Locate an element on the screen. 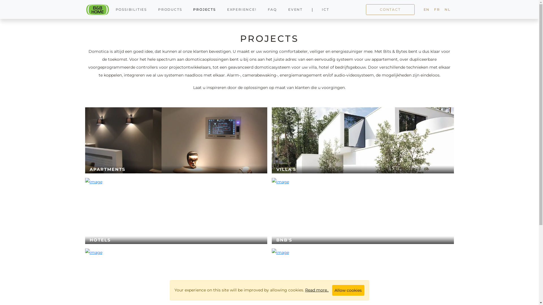 The width and height of the screenshot is (543, 305). Allow cookies is located at coordinates (348, 290).